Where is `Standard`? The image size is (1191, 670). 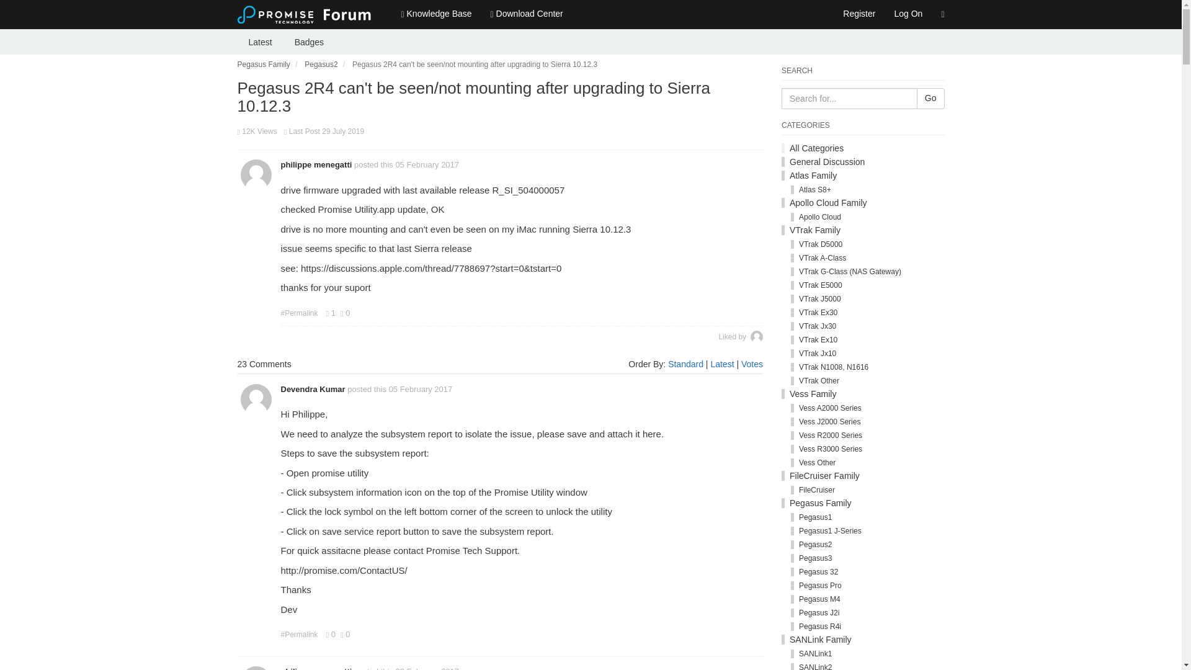
Standard is located at coordinates (686, 364).